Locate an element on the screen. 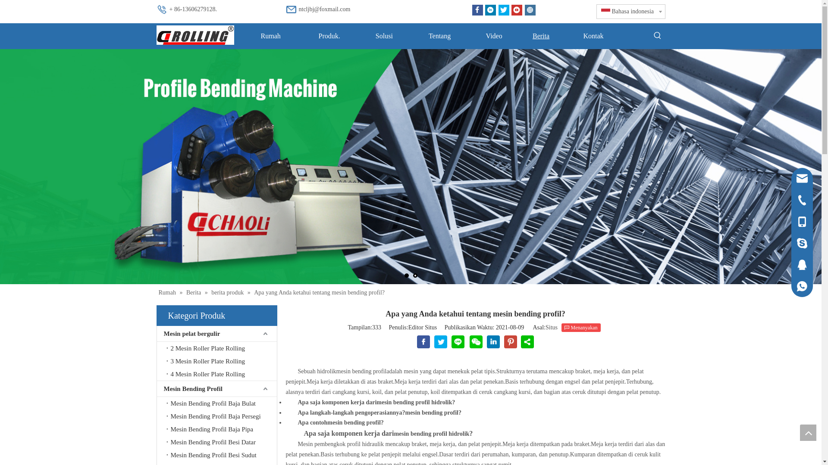 The image size is (828, 465). Produk. is located at coordinates (329, 36).